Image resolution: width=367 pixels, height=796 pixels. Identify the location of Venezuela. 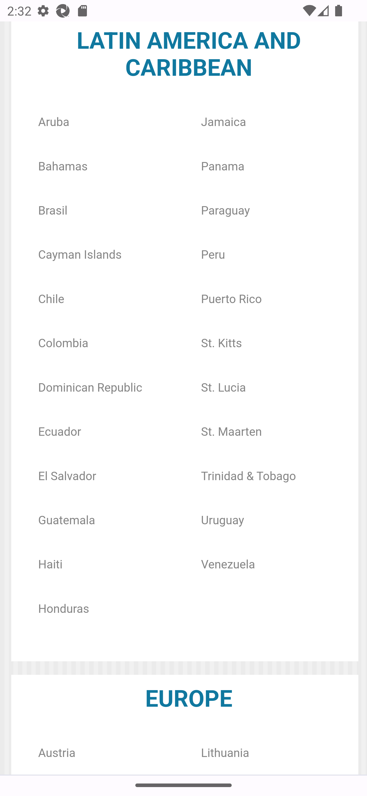
(228, 565).